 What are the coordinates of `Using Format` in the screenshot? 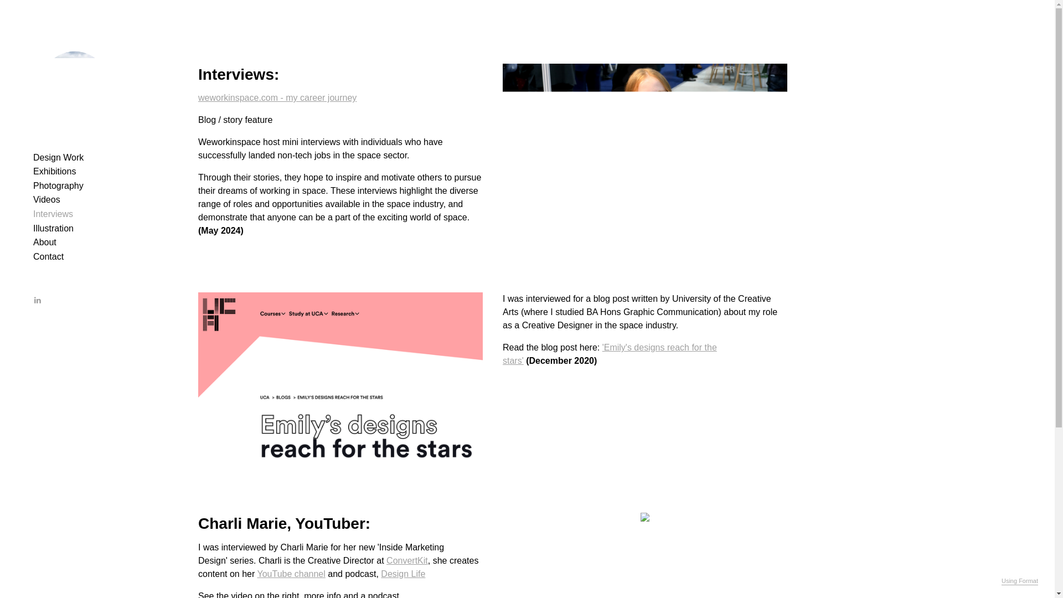 It's located at (1020, 581).